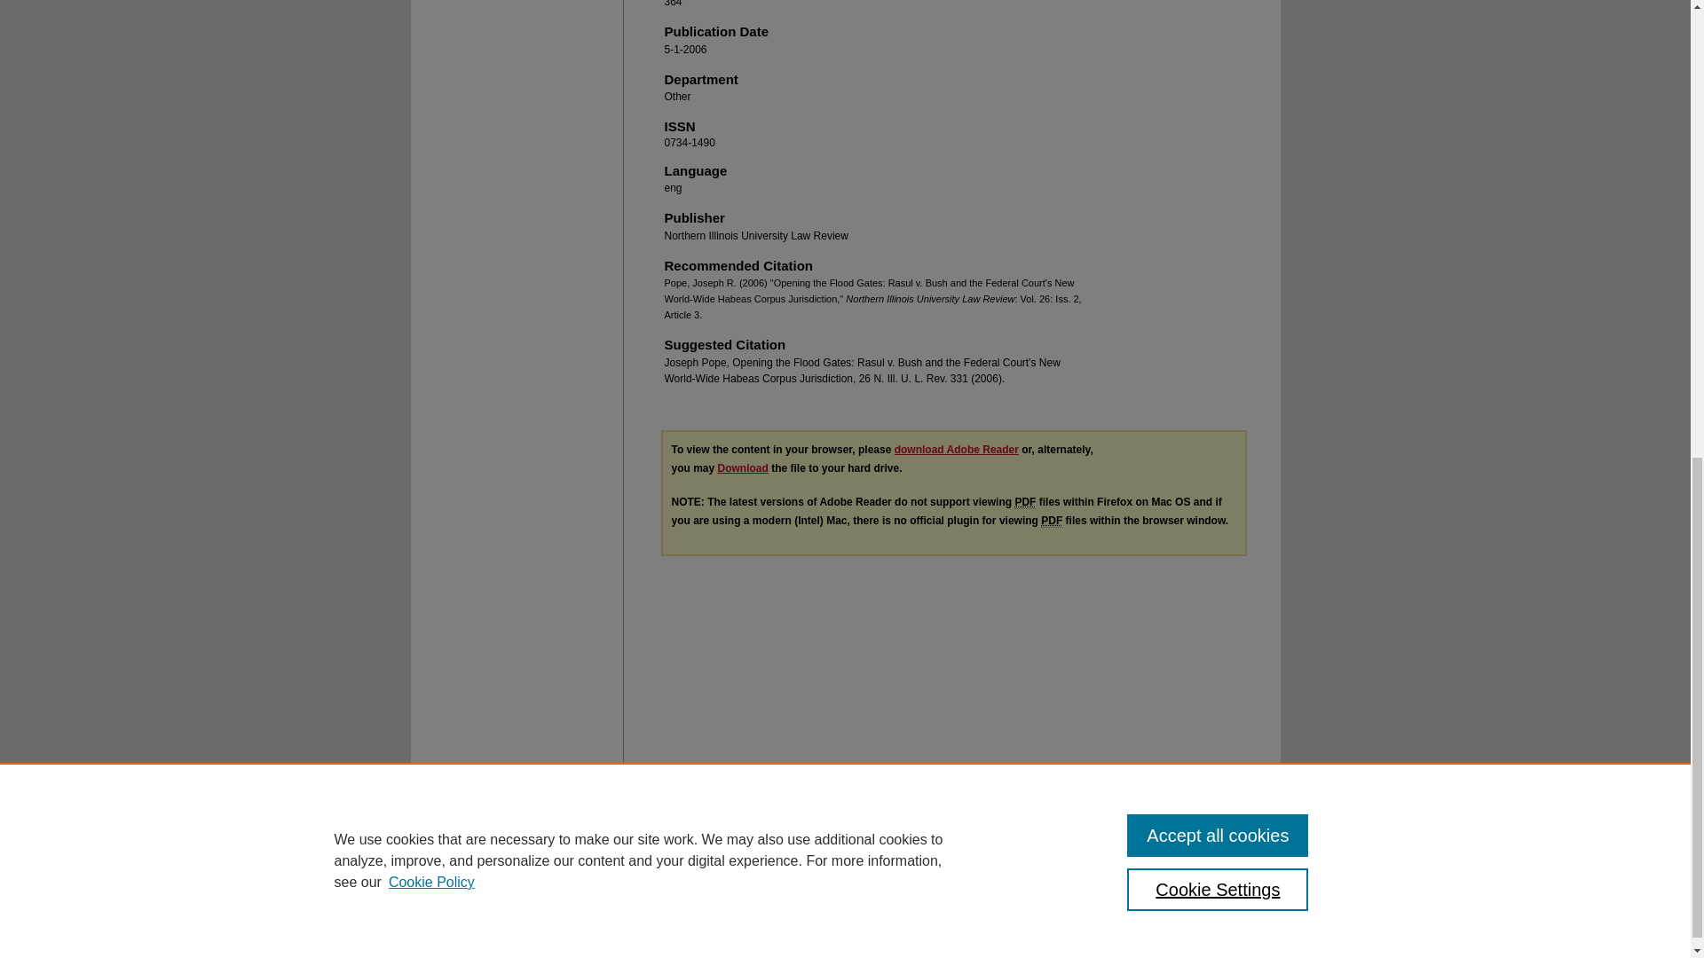 Image resolution: width=1704 pixels, height=958 pixels. I want to click on download Adobe Reader, so click(957, 450).